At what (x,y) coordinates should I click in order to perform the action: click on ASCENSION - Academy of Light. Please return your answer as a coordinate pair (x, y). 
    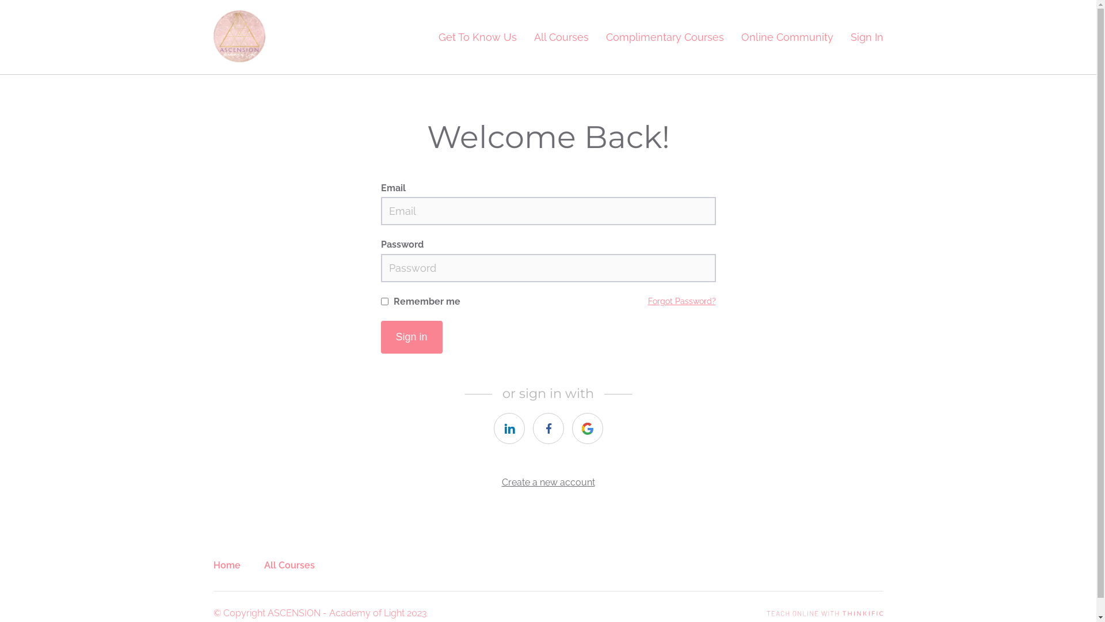
    Looking at the image, I should click on (239, 36).